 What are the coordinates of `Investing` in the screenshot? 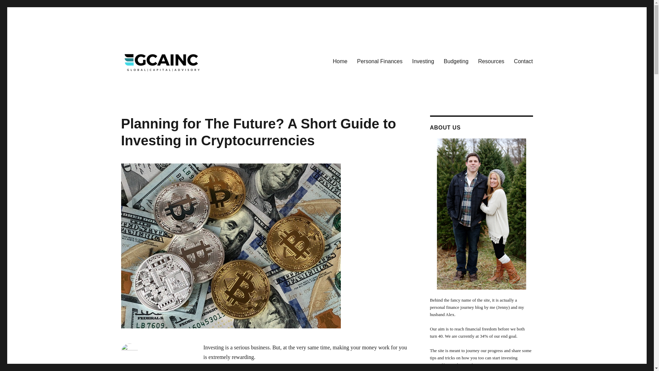 It's located at (423, 61).